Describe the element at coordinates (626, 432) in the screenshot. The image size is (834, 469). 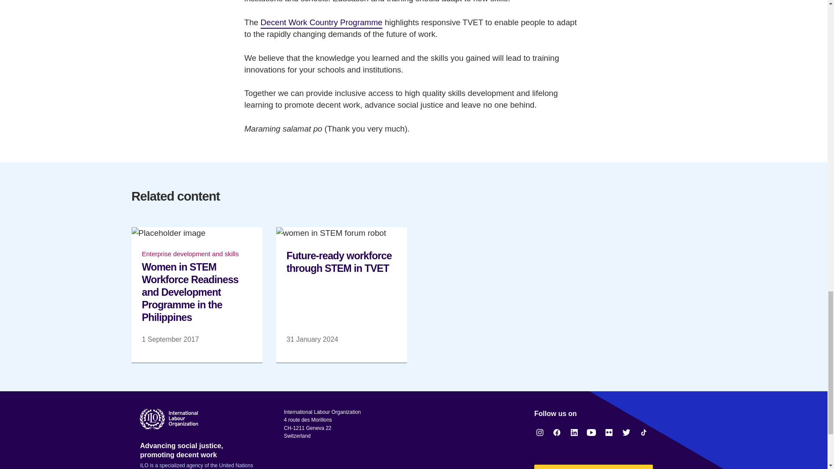
I see `Twitter` at that location.